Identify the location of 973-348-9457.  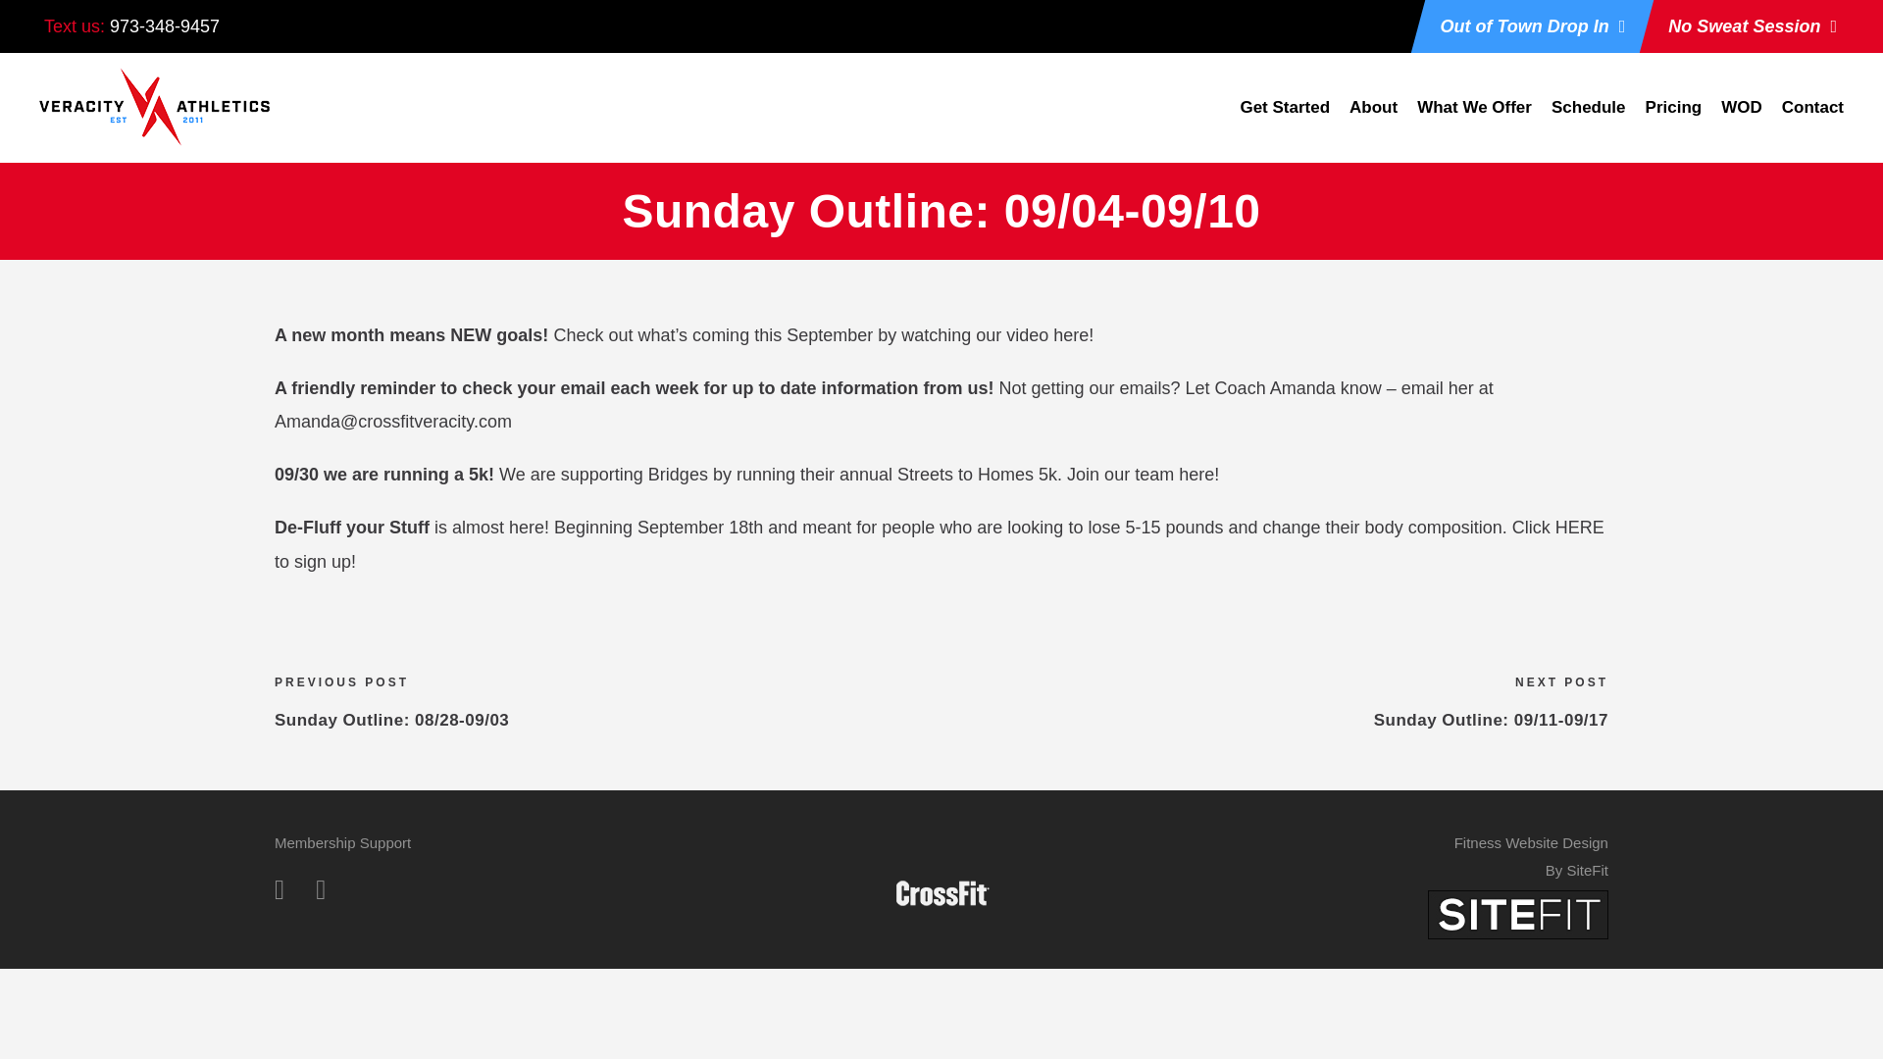
(165, 25).